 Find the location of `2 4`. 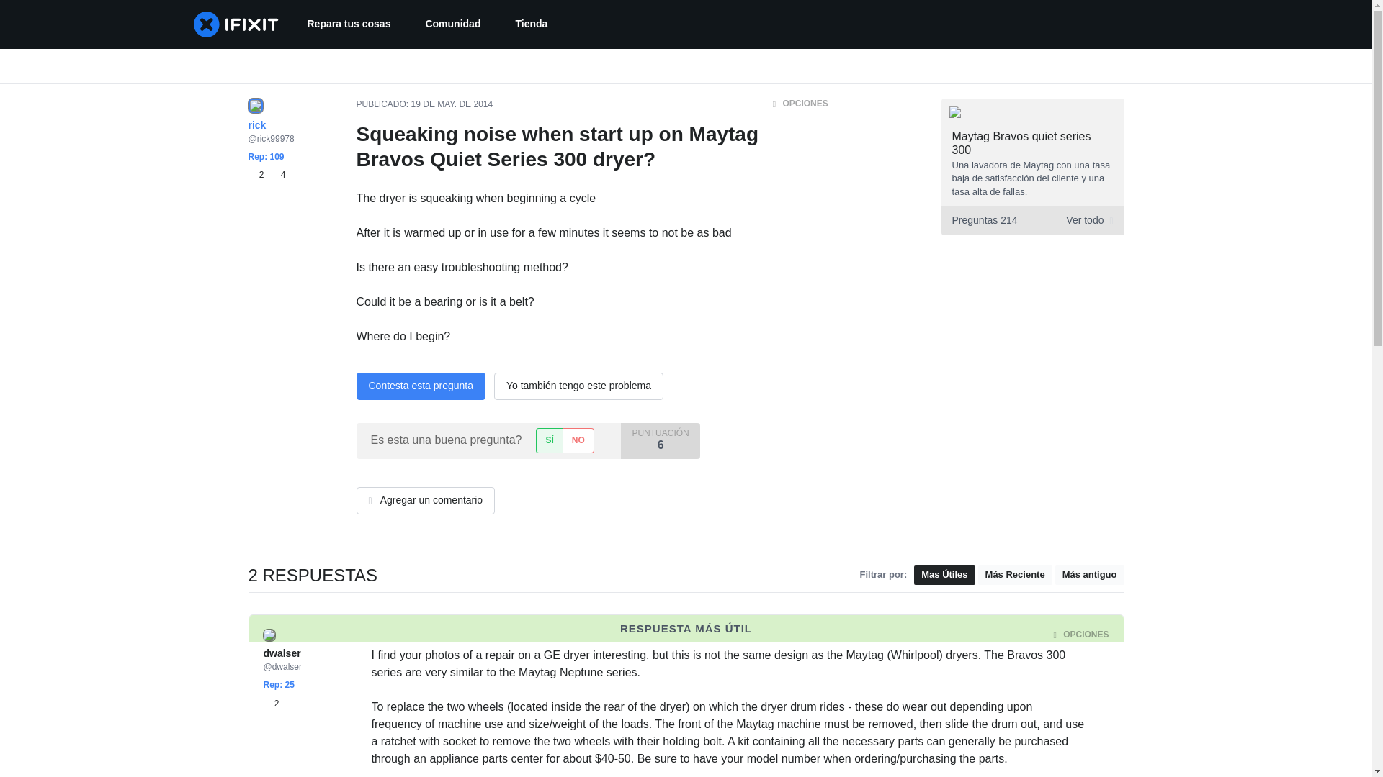

2 4 is located at coordinates (420, 386).